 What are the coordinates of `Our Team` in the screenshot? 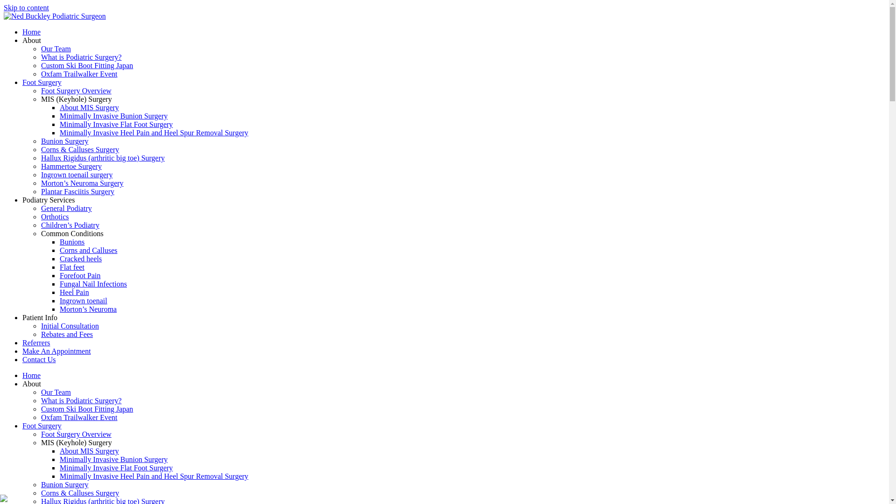 It's located at (56, 392).